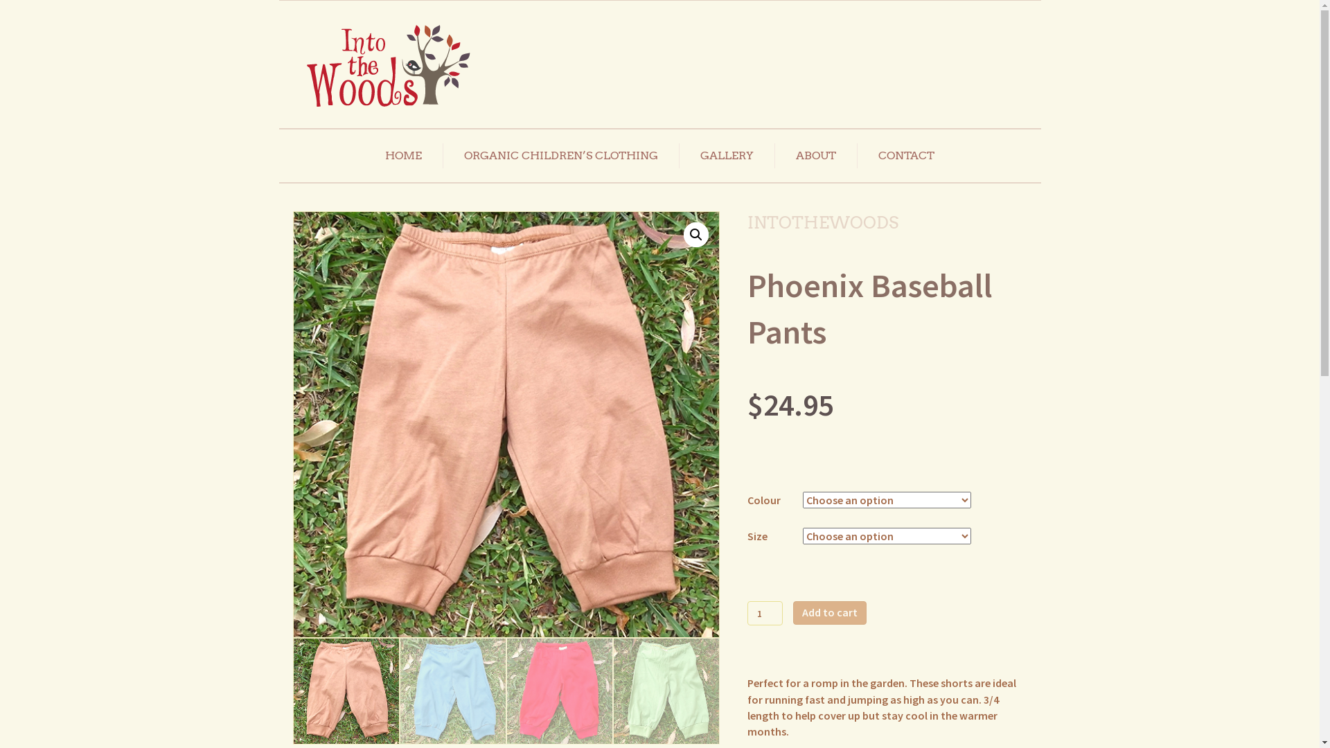 This screenshot has height=748, width=1330. Describe the element at coordinates (830, 612) in the screenshot. I see `Add to cart` at that location.